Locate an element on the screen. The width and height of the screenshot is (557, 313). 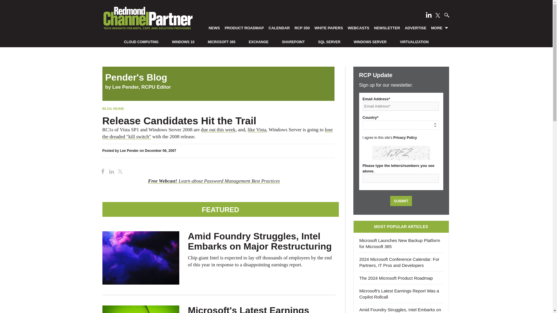
MICROSOFT 365 is located at coordinates (221, 42).